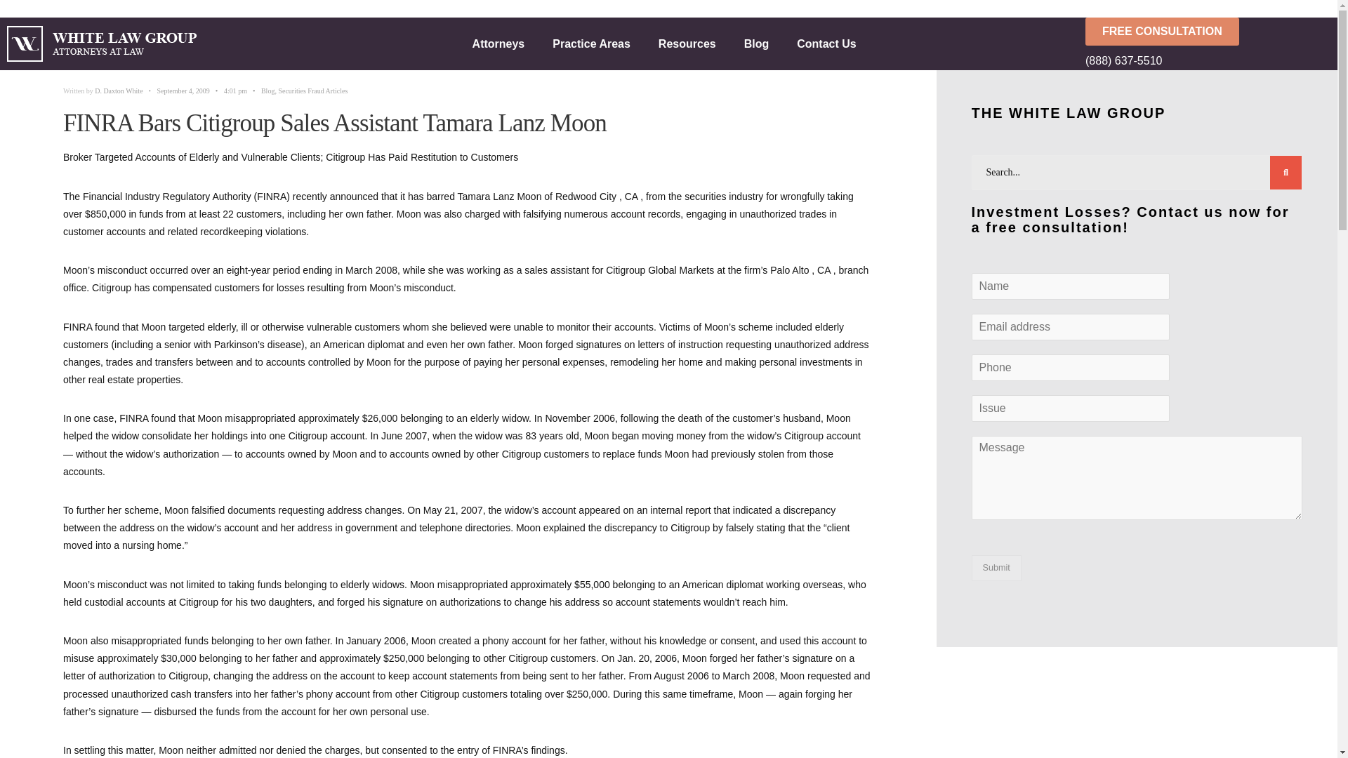 The image size is (1348, 758). What do you see at coordinates (1137, 173) in the screenshot?
I see `Search...` at bounding box center [1137, 173].